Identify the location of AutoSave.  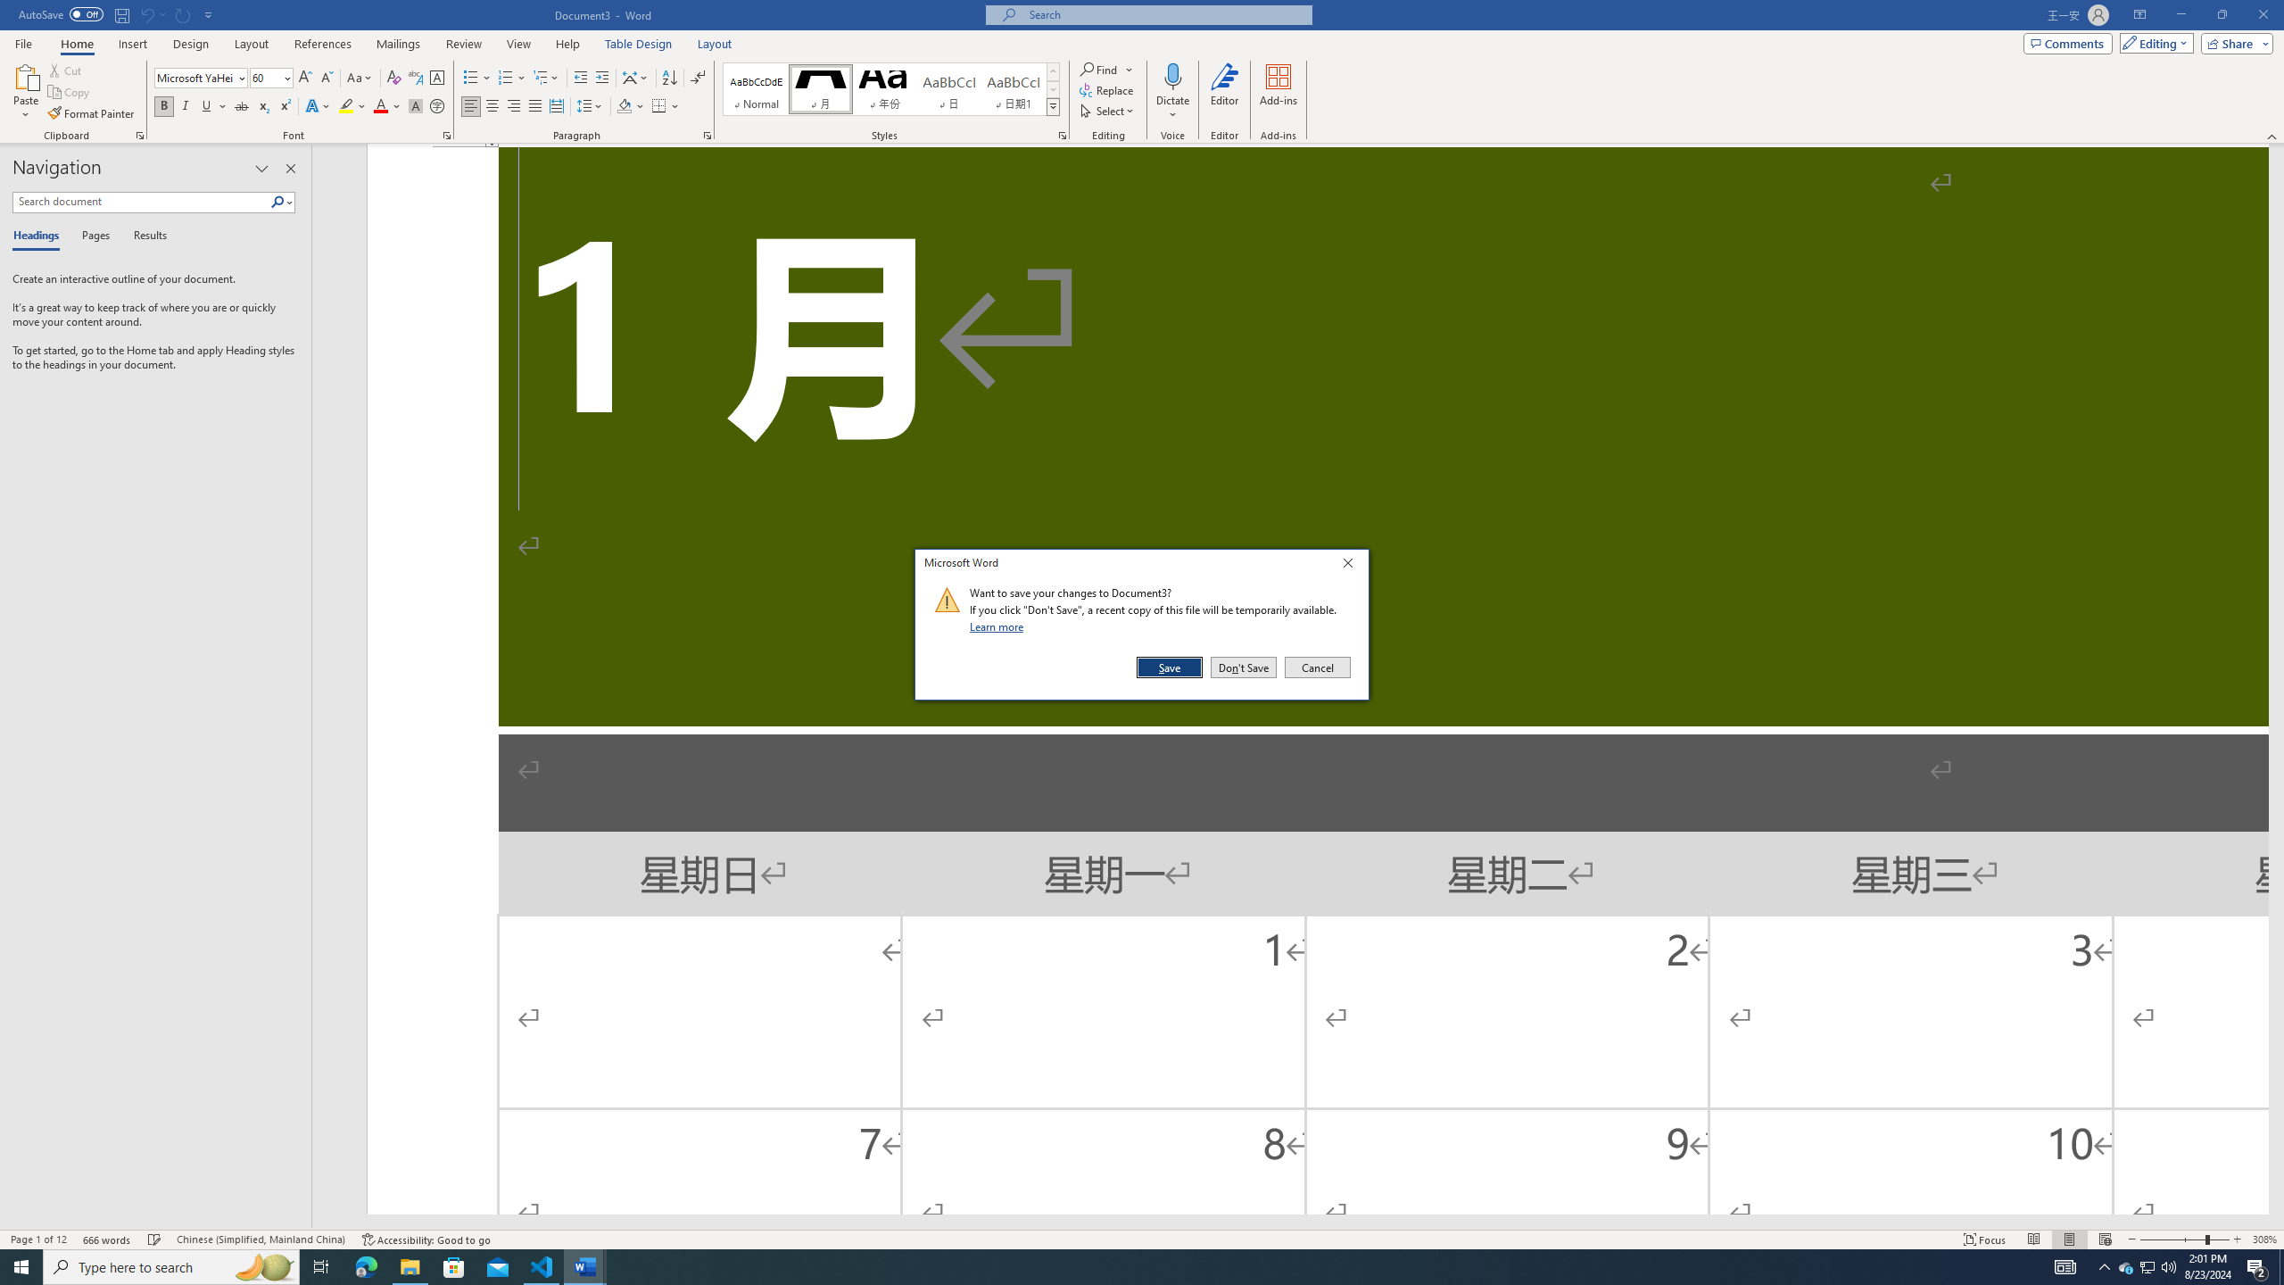
(61, 14).